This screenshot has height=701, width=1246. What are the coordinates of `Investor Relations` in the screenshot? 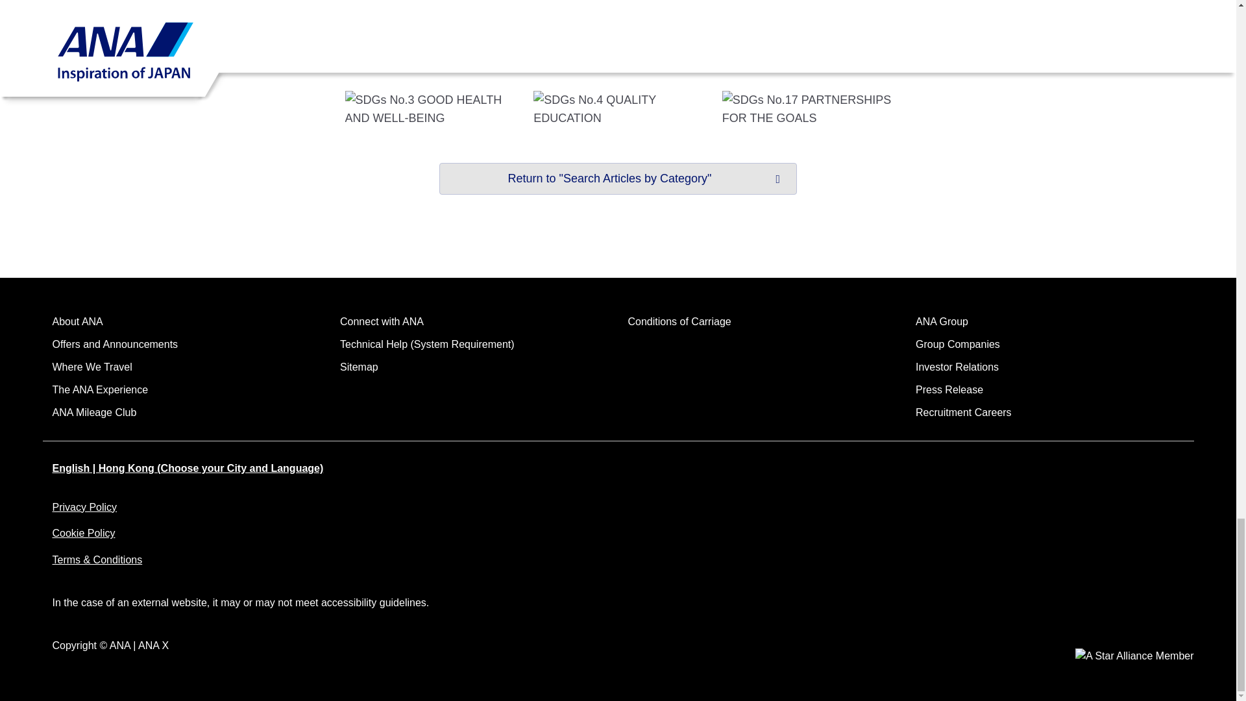 It's located at (957, 367).